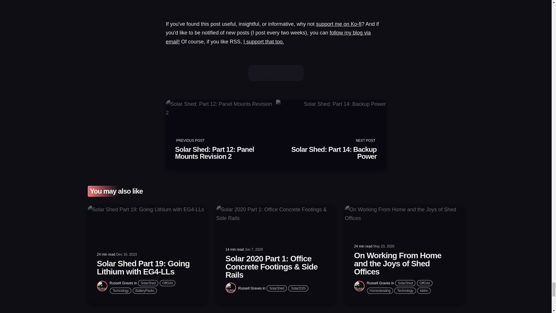 The width and height of the screenshot is (556, 313). What do you see at coordinates (293, 73) in the screenshot?
I see `I support that too.` at bounding box center [293, 73].